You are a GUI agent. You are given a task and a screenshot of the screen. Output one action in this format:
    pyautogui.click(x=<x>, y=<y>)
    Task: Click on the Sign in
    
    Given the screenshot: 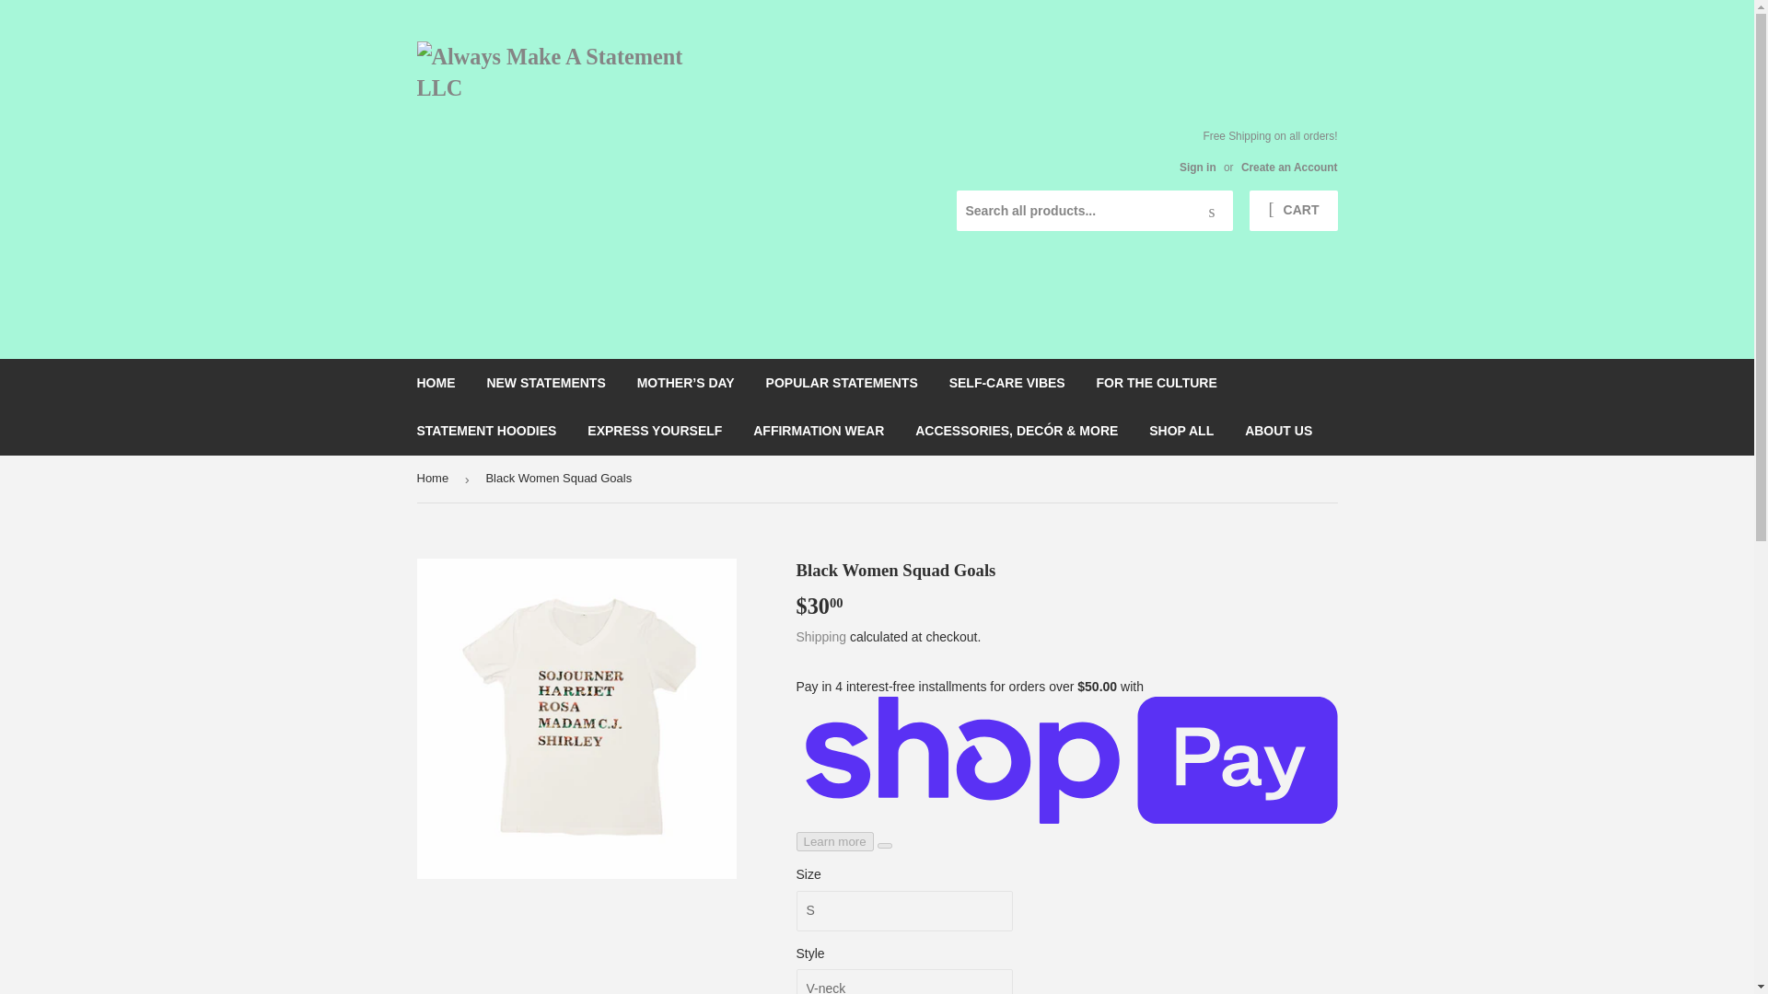 What is the action you would take?
    pyautogui.click(x=1197, y=168)
    